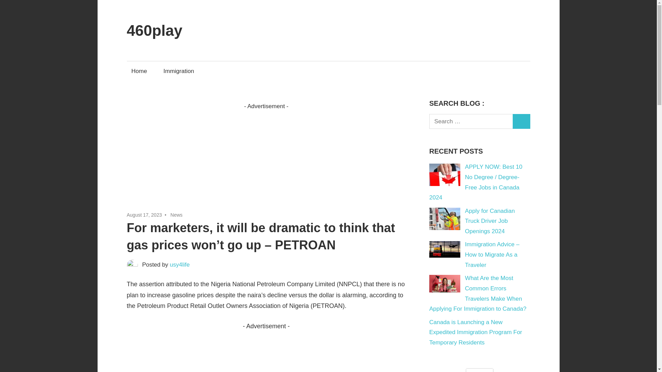 The height and width of the screenshot is (372, 662). Describe the element at coordinates (490, 221) in the screenshot. I see `Apply for Canadian Truck Driver Job Openings 2024` at that location.